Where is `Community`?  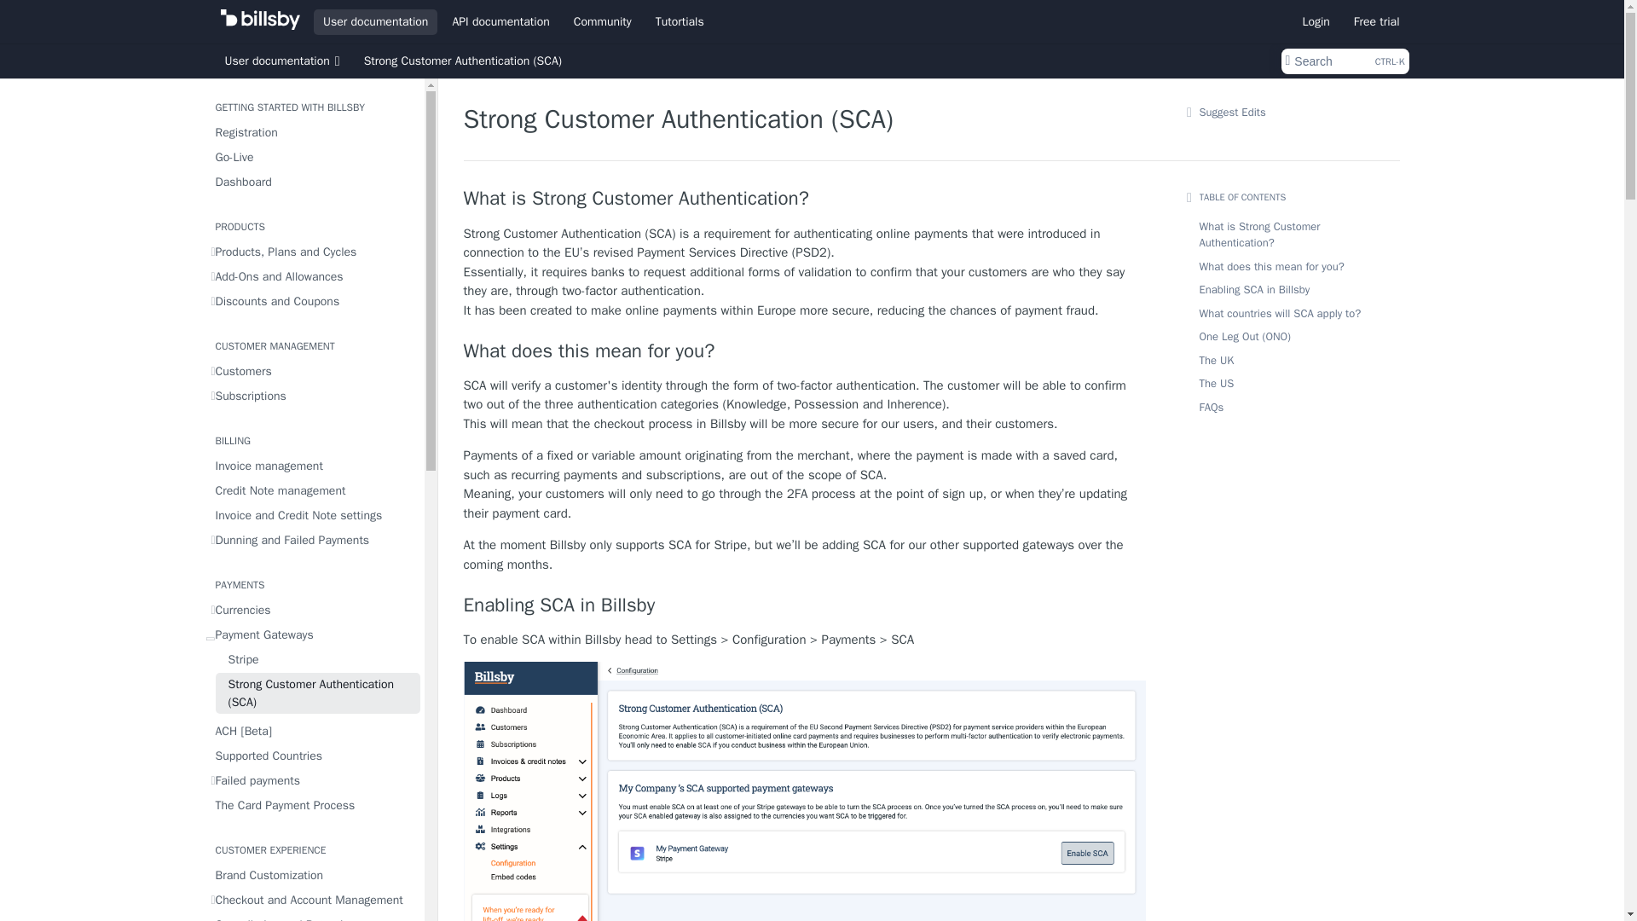 Community is located at coordinates (603, 20).